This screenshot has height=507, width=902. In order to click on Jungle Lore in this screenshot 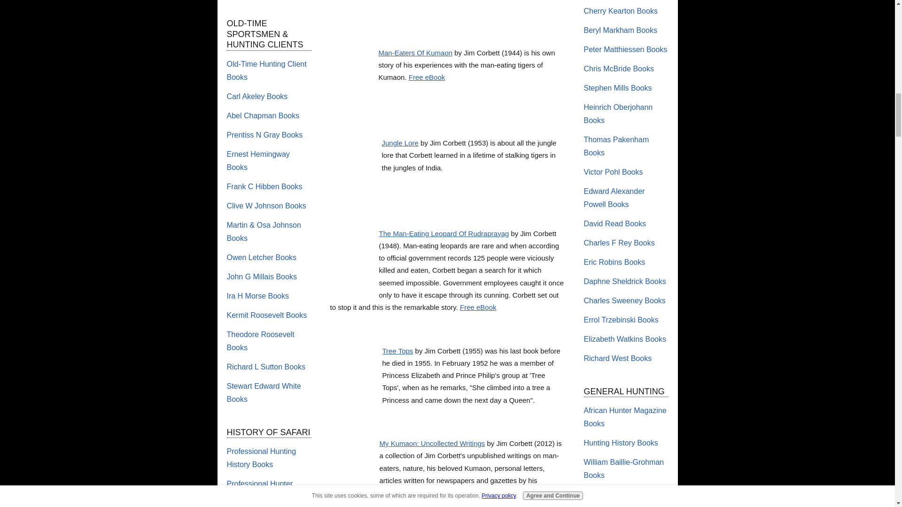, I will do `click(400, 143)`.